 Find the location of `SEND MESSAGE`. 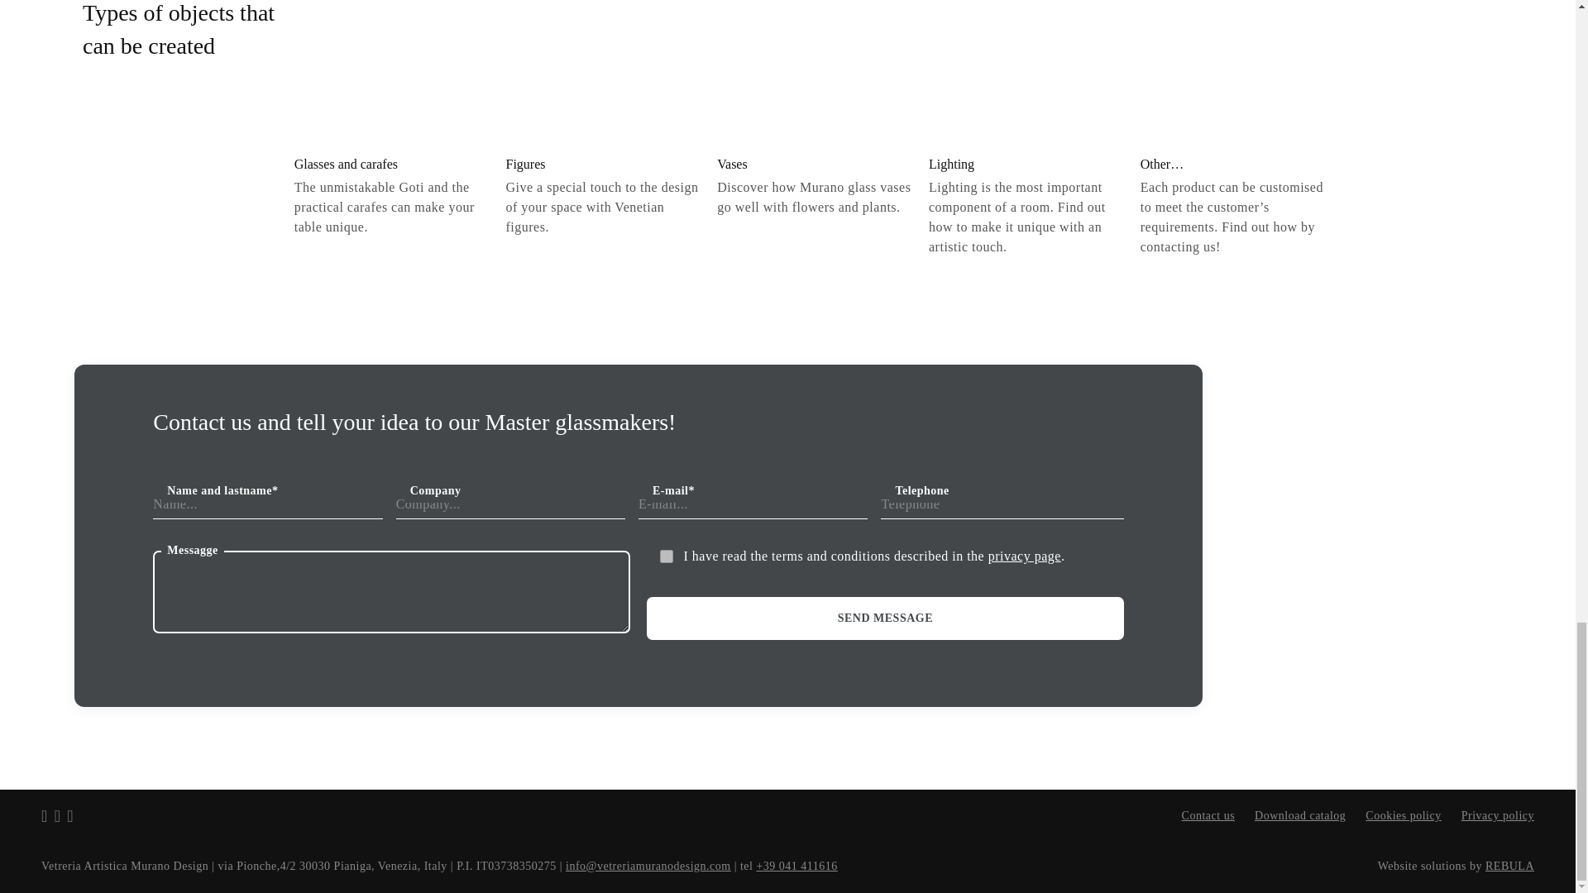

SEND MESSAGE is located at coordinates (885, 618).